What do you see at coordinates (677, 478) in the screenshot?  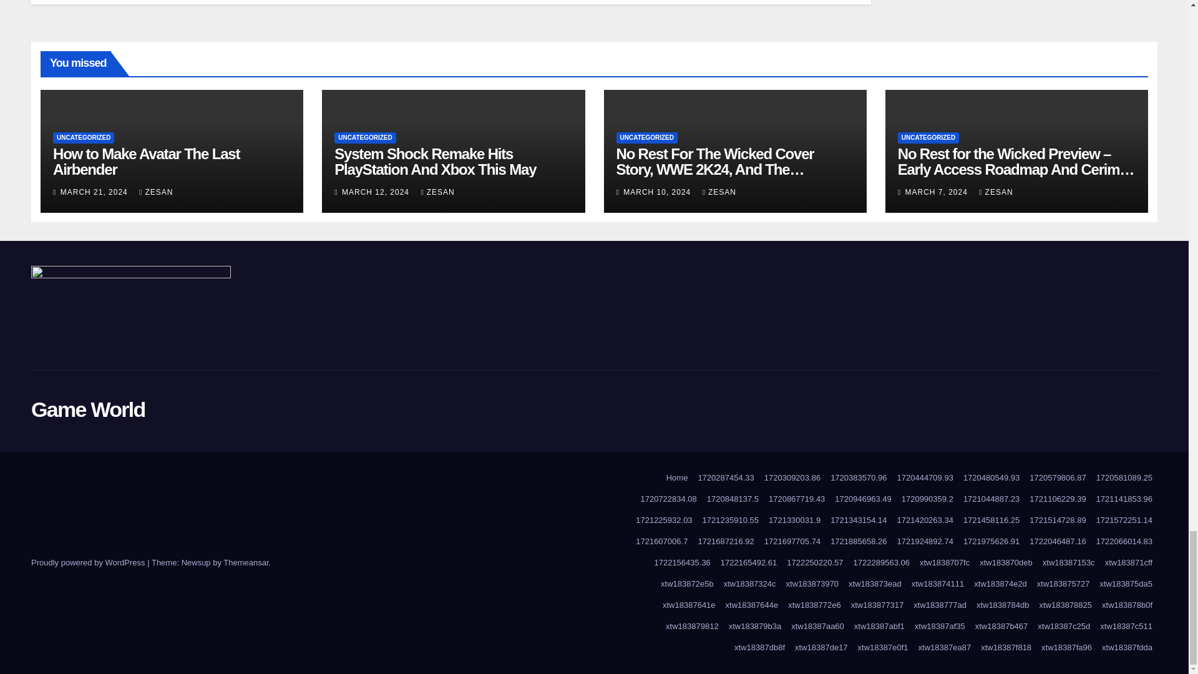 I see `Home` at bounding box center [677, 478].